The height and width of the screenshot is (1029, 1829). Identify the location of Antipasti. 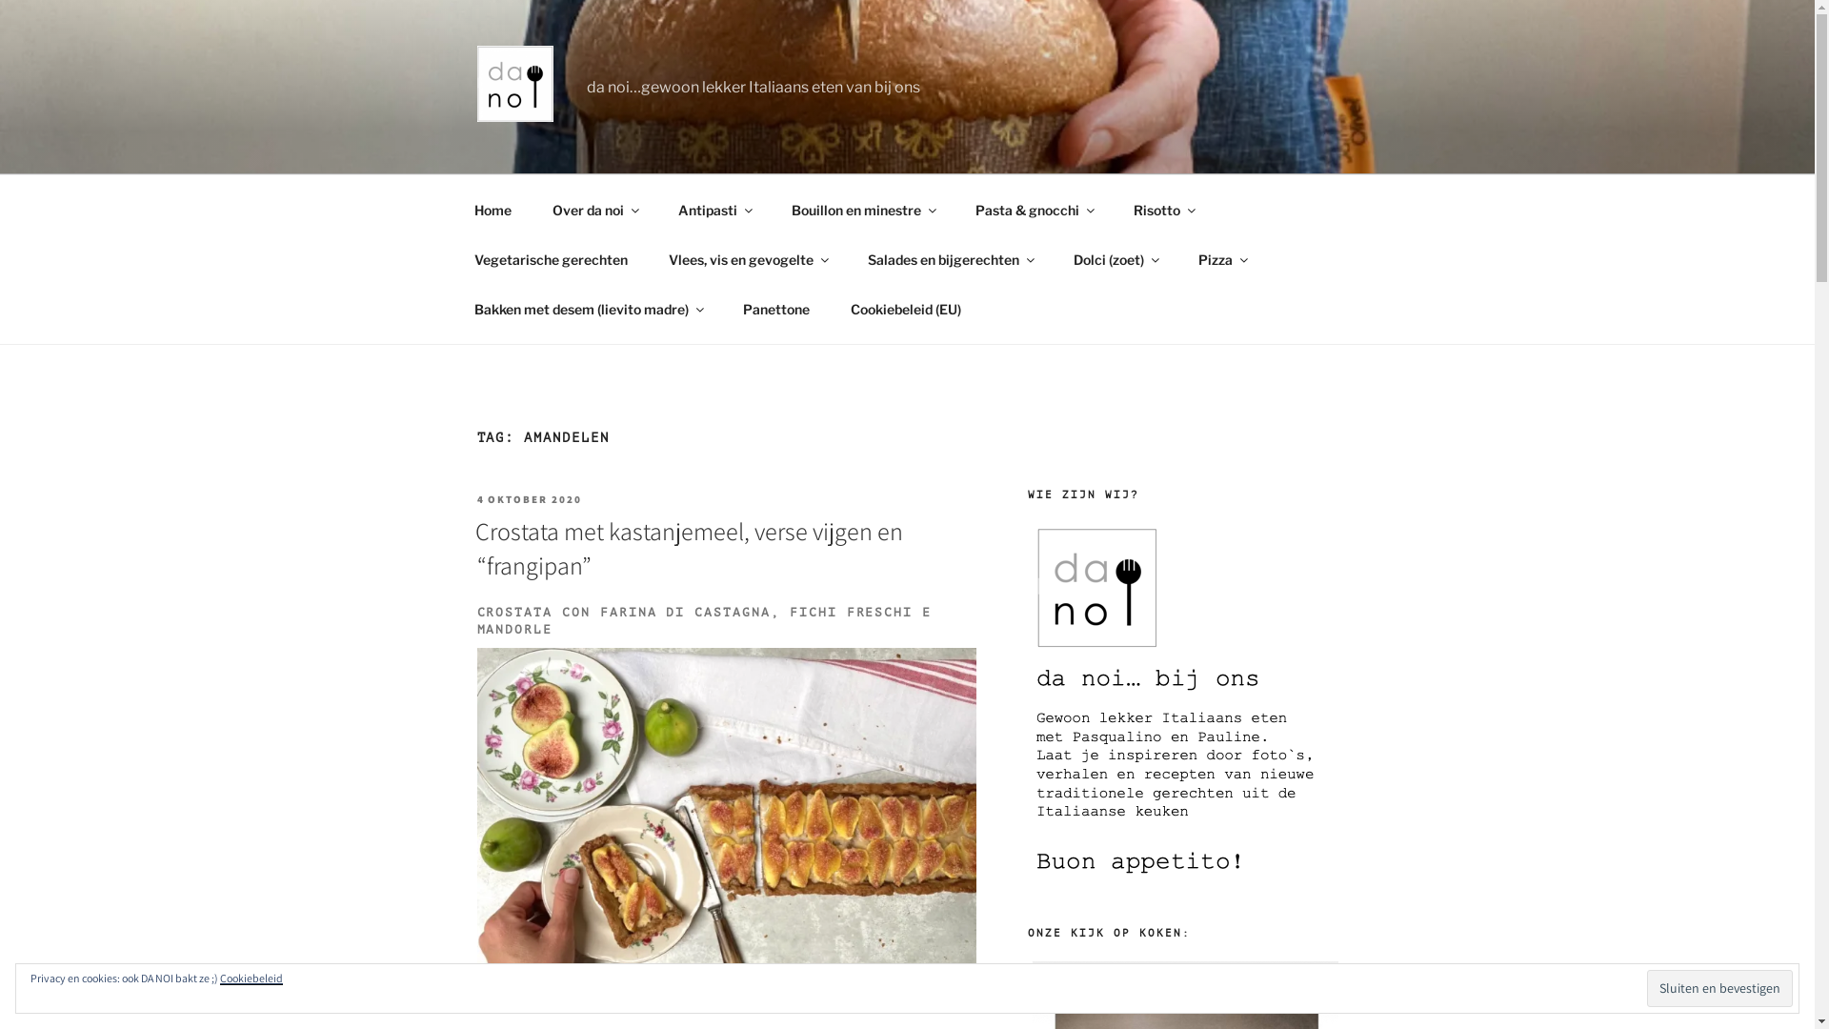
(714, 210).